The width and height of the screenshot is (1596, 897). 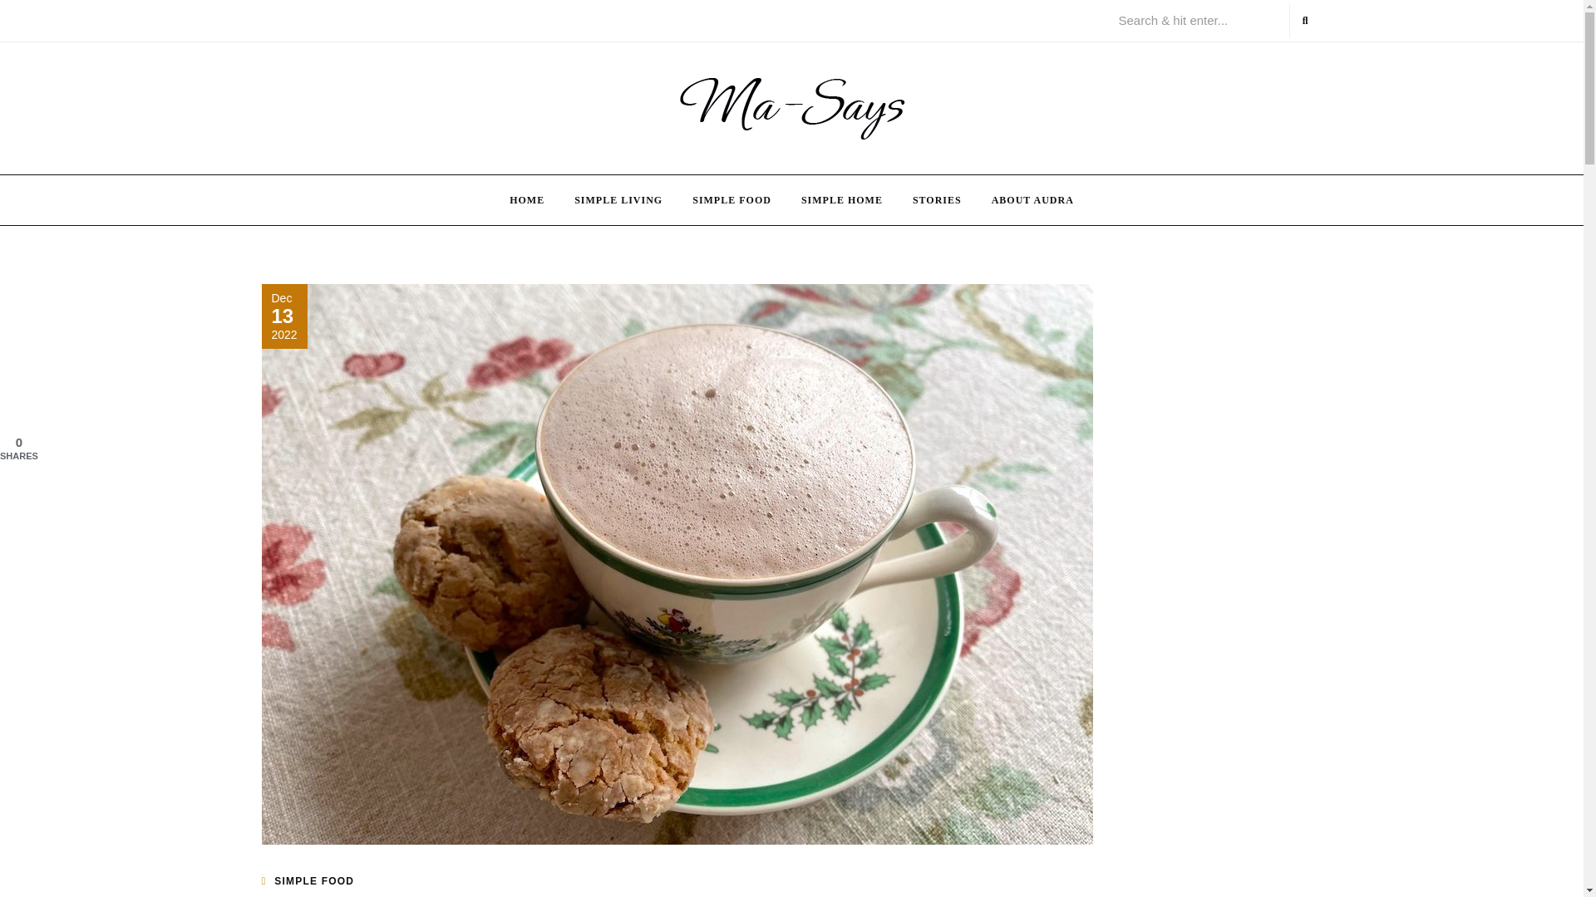 What do you see at coordinates (841, 199) in the screenshot?
I see `SIMPLE HOME` at bounding box center [841, 199].